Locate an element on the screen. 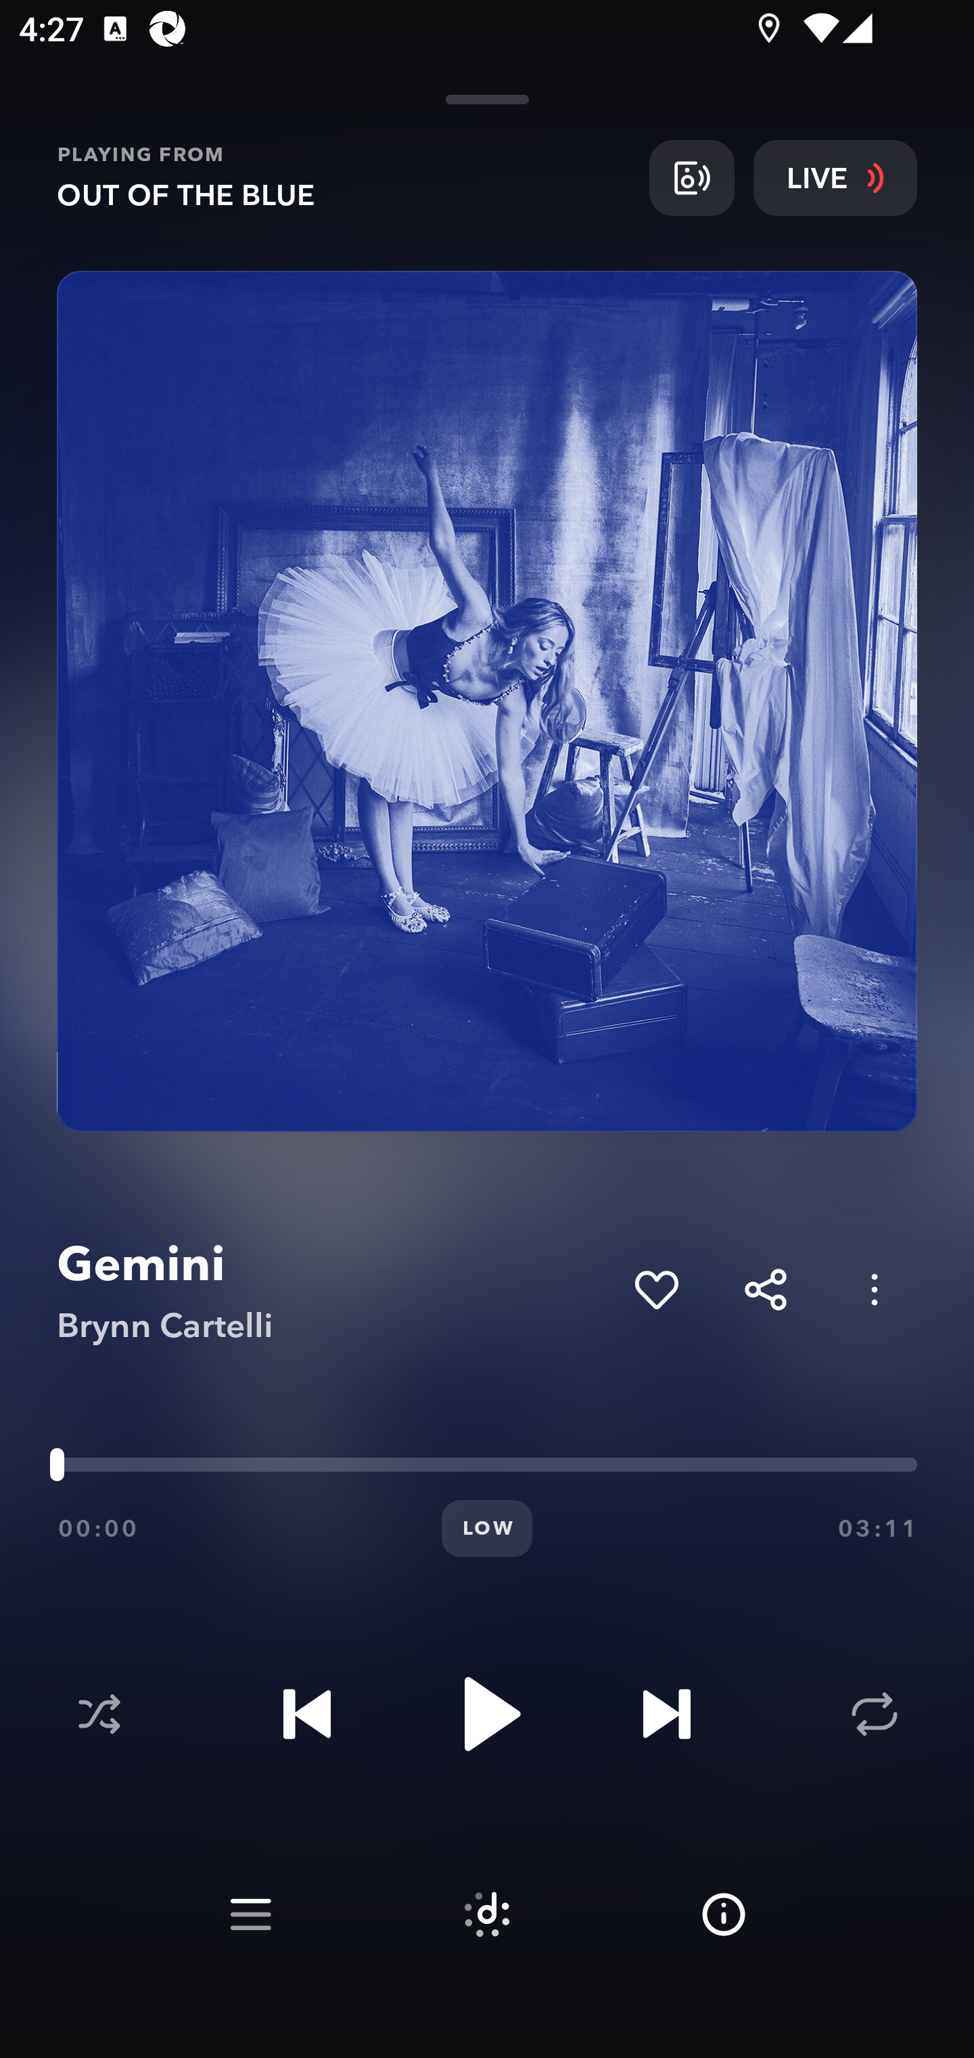 The image size is (974, 2058). Play queue is located at coordinates (250, 1914).